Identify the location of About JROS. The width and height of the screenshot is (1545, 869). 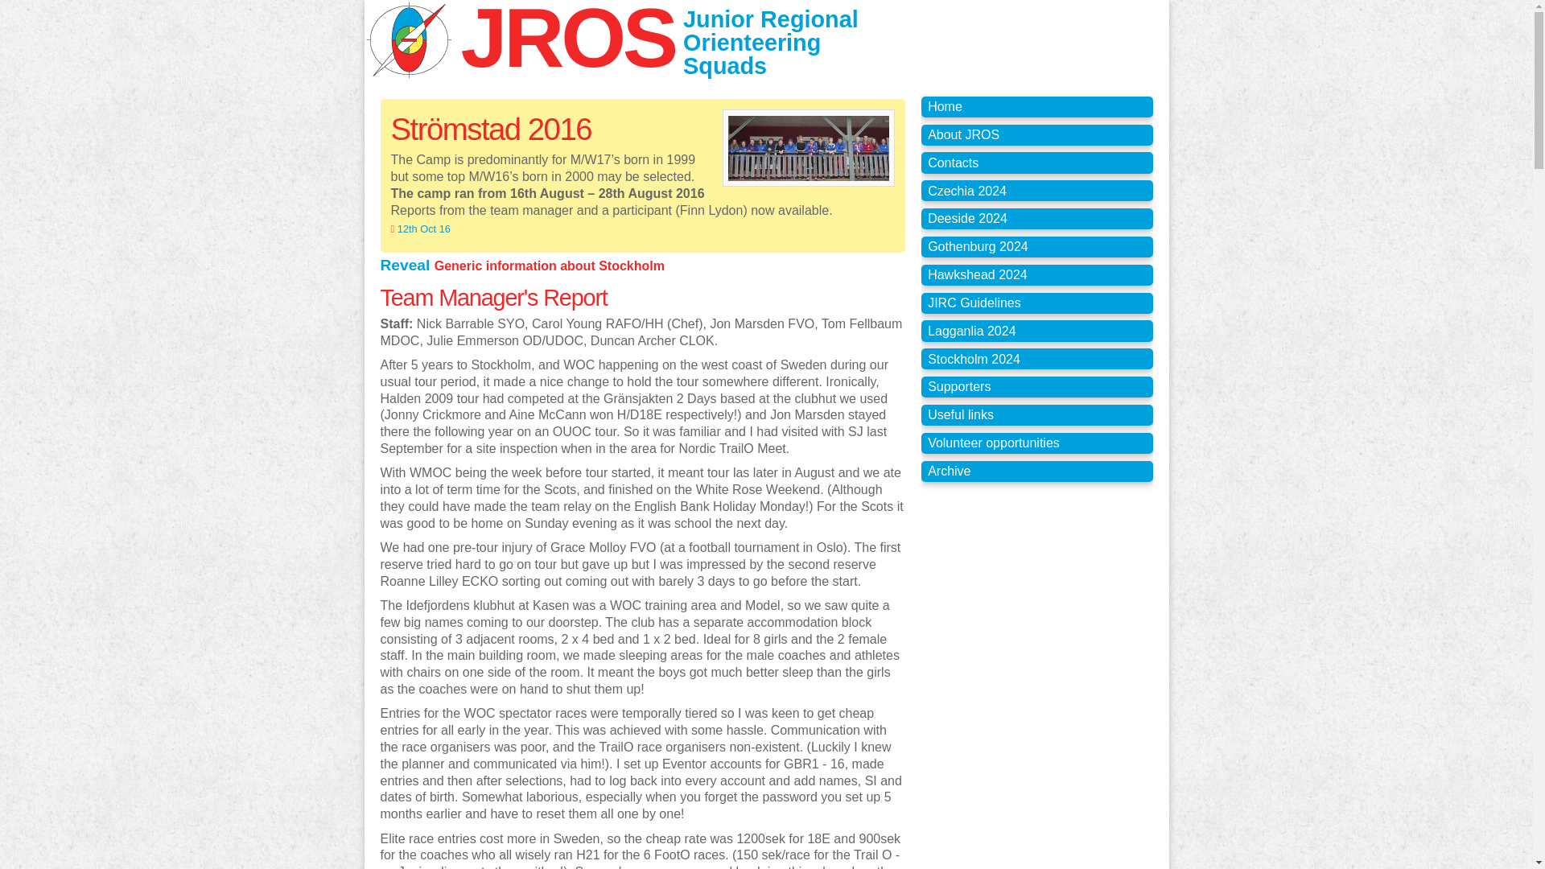
(1036, 134).